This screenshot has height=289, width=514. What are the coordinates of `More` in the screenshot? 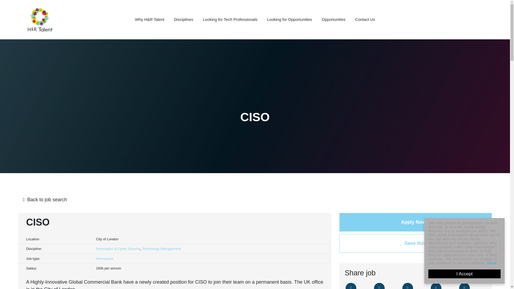 It's located at (496, 263).